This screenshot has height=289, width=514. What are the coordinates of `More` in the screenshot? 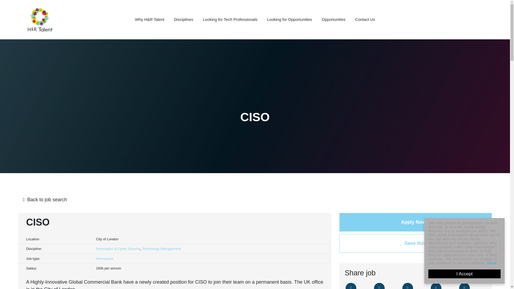 It's located at (496, 263).